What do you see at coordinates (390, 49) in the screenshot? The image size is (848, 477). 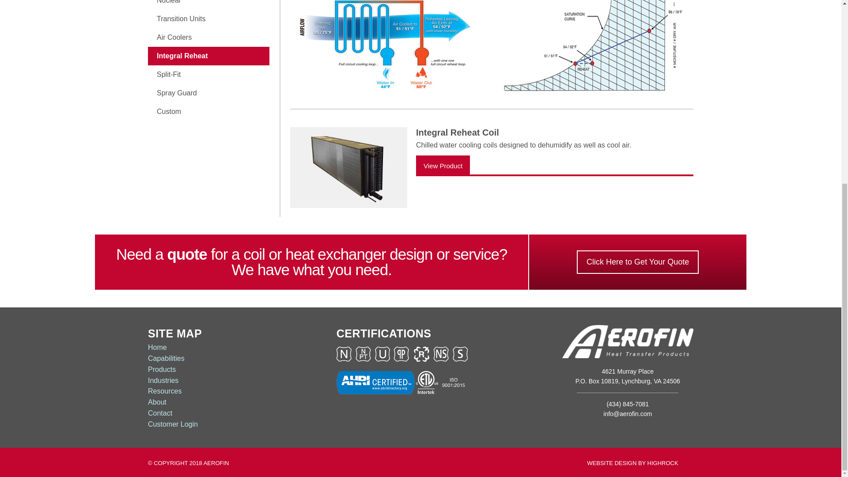 I see `Integral Reheat Process` at bounding box center [390, 49].